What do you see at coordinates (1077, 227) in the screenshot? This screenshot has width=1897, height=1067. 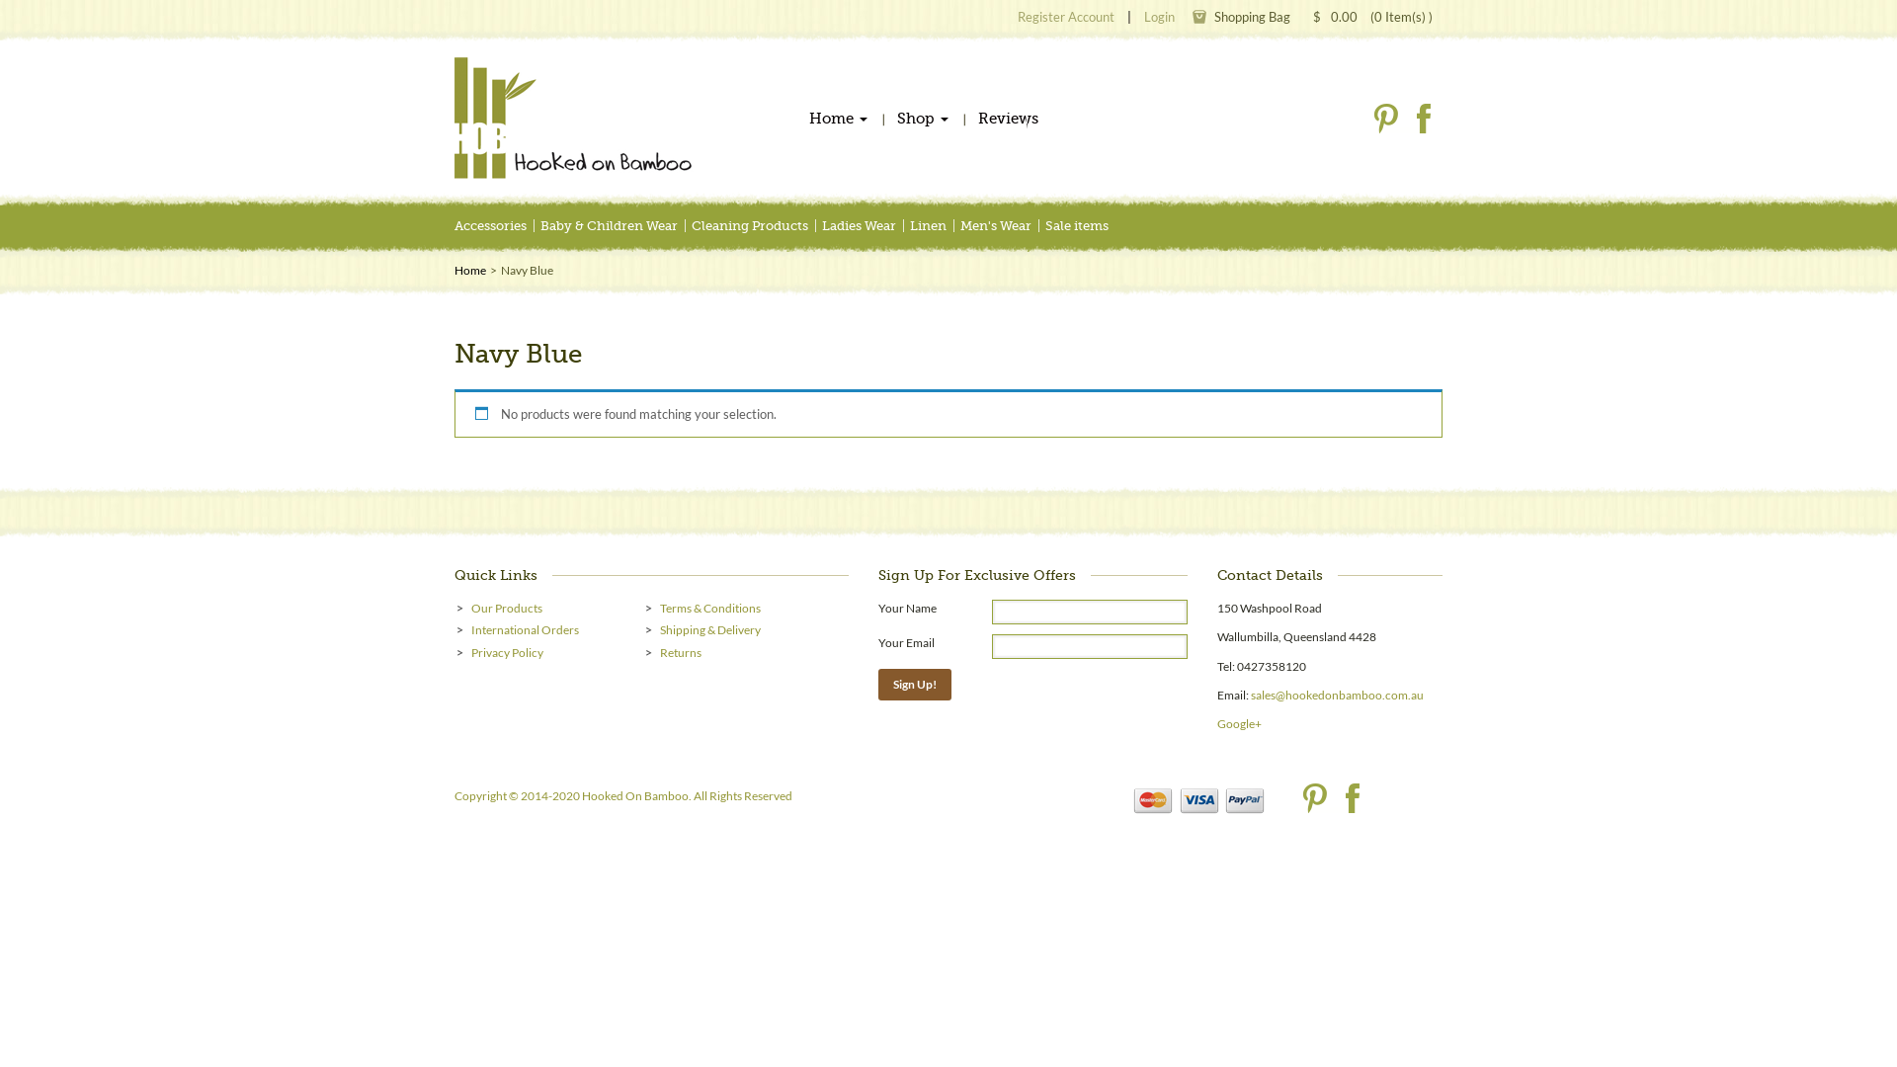 I see `Sale items` at bounding box center [1077, 227].